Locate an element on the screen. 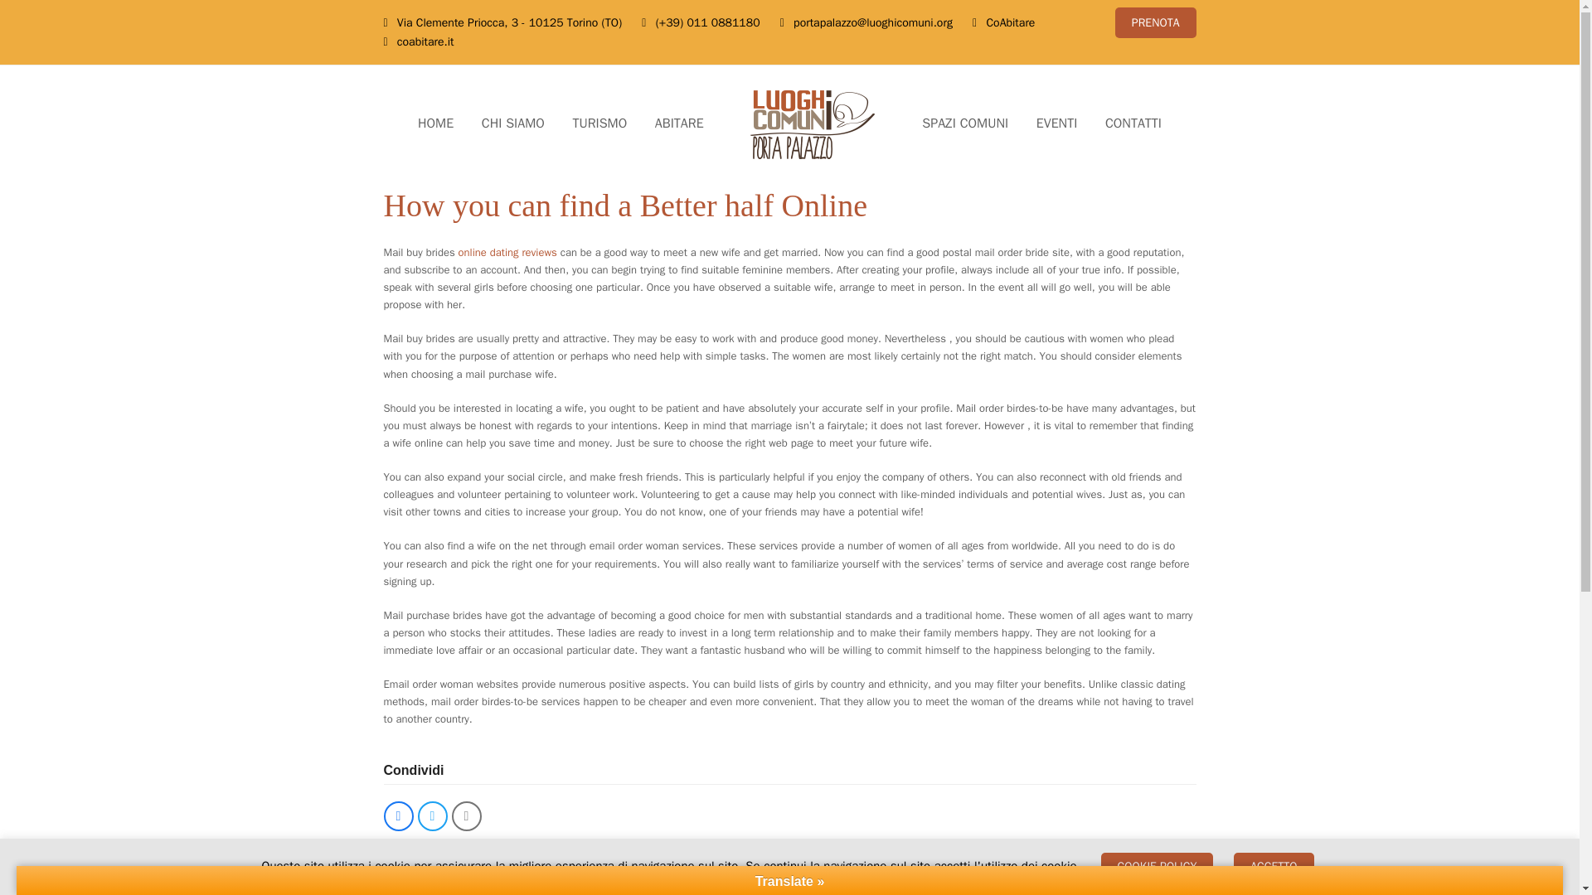 This screenshot has width=1592, height=895. coabitare.it is located at coordinates (426, 41).